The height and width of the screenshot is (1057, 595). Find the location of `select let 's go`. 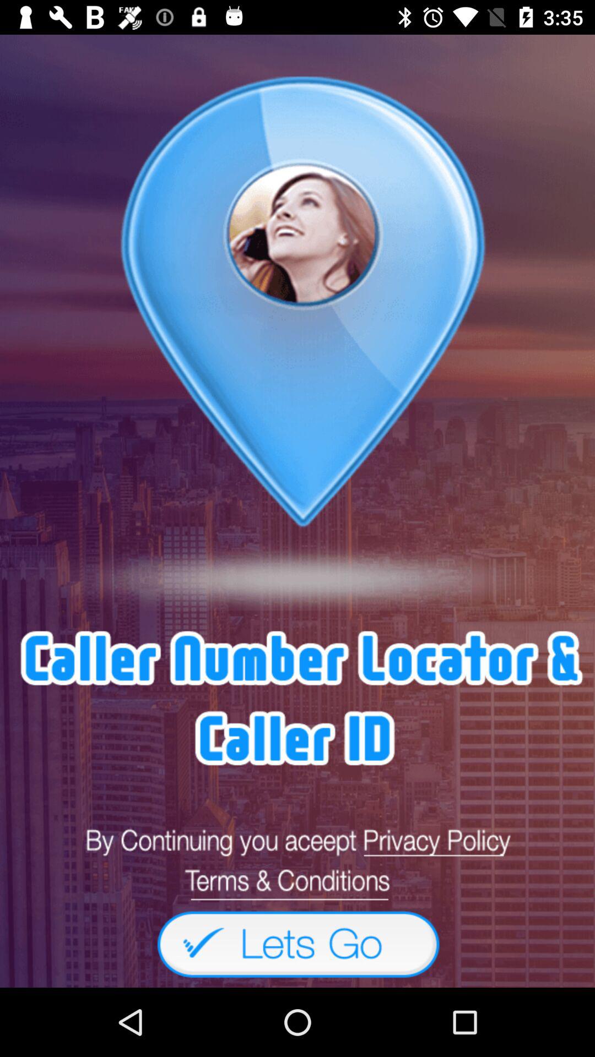

select let 's go is located at coordinates (297, 944).